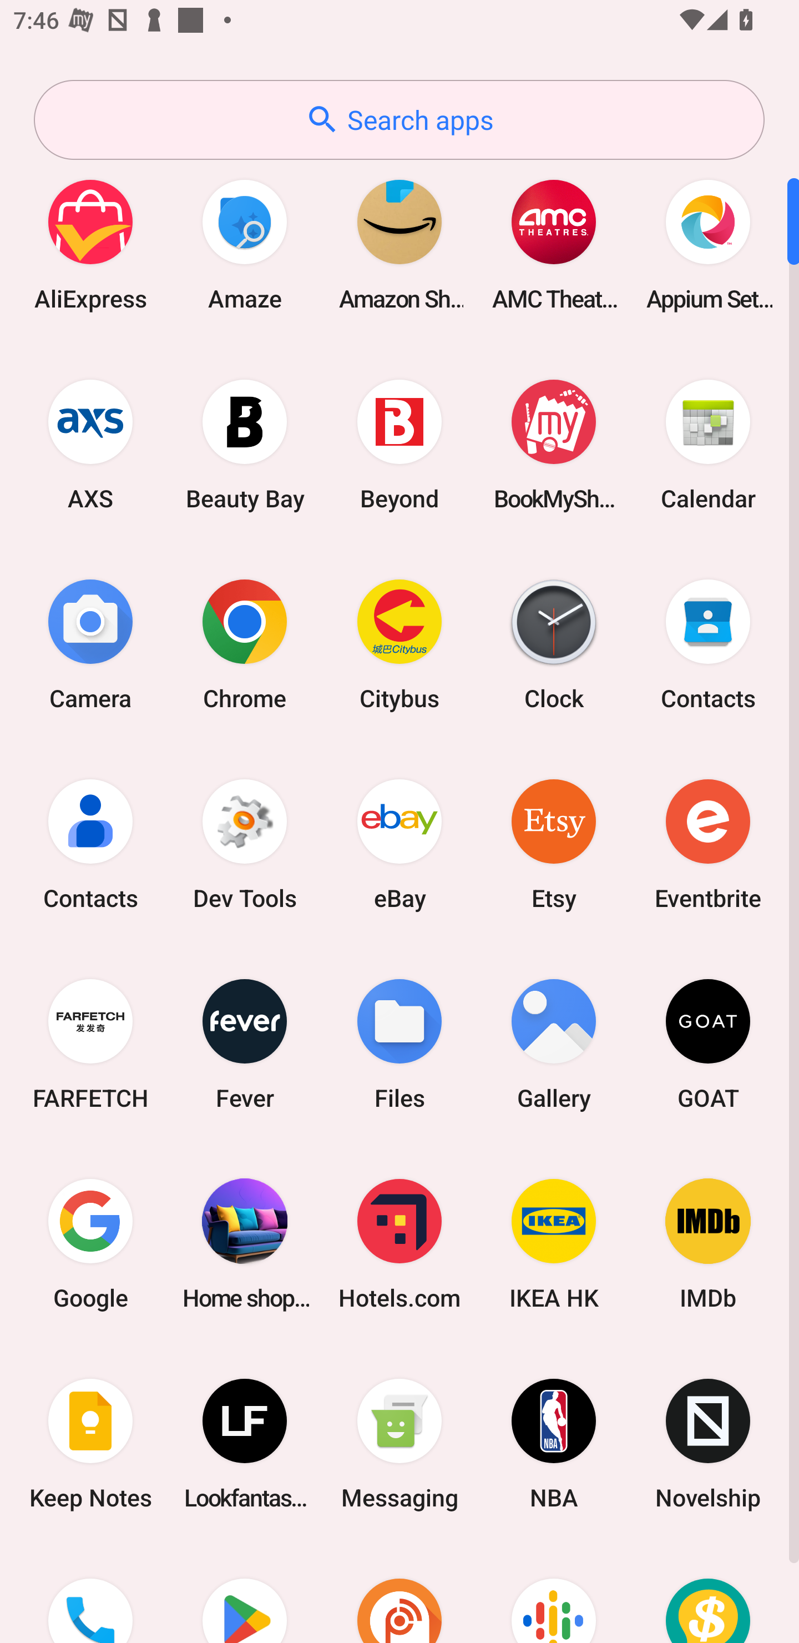 This screenshot has height=1643, width=799. What do you see at coordinates (708, 444) in the screenshot?
I see `Calendar` at bounding box center [708, 444].